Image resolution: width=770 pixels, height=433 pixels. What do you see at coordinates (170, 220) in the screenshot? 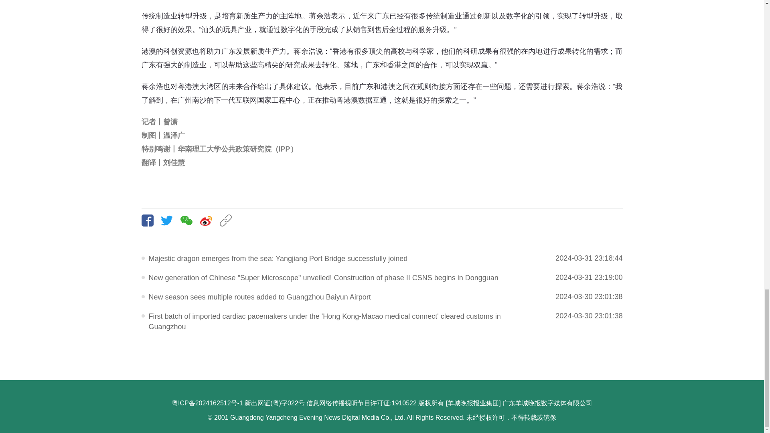
I see `Twitter` at bounding box center [170, 220].